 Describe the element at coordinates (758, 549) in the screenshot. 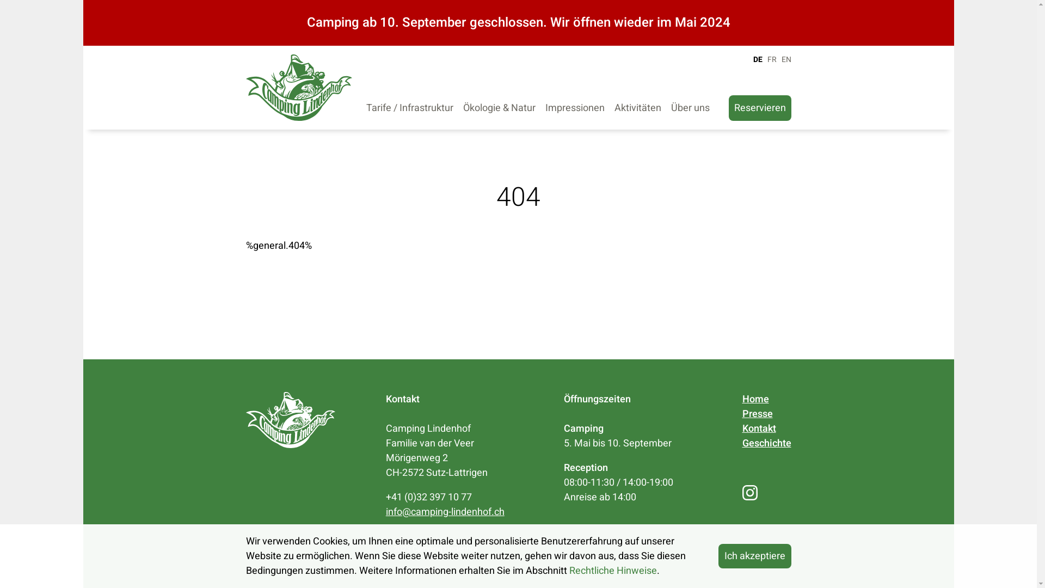

I see `Rechtliche Hinweise` at that location.